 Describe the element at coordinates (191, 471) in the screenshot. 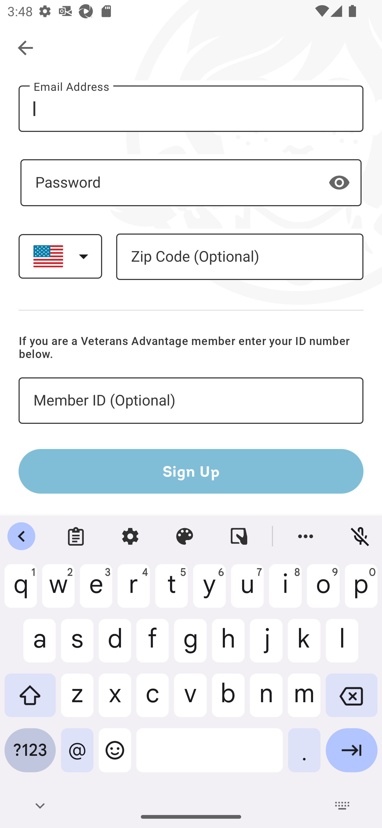

I see `Sign Up` at that location.